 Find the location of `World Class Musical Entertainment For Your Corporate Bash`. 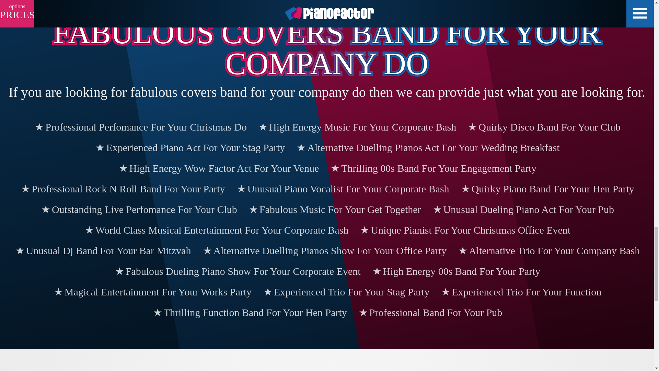

World Class Musical Entertainment For Your Corporate Bash is located at coordinates (216, 230).